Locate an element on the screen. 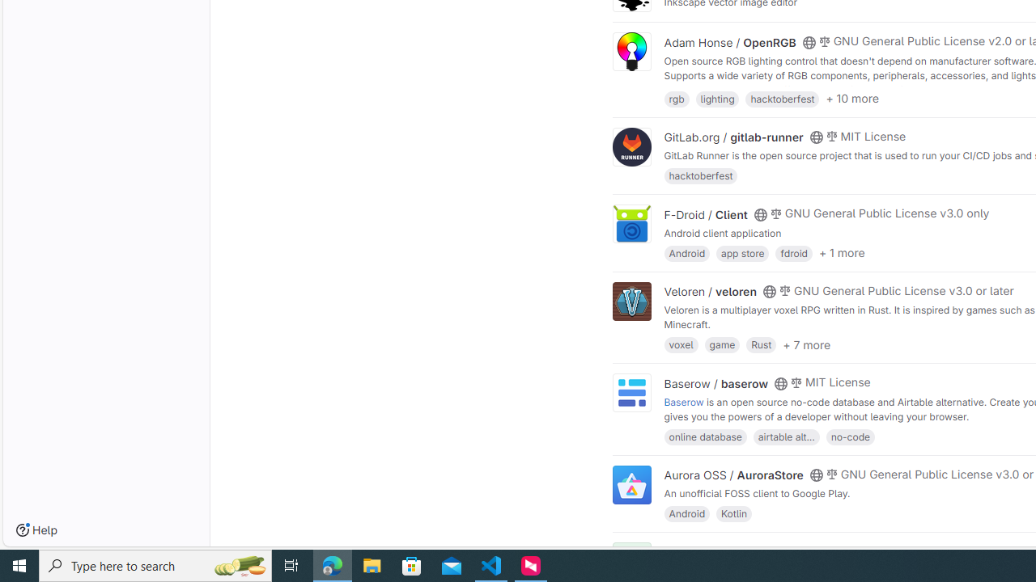 The width and height of the screenshot is (1036, 582). Class: s14 gl-mr-2 is located at coordinates (824, 550).